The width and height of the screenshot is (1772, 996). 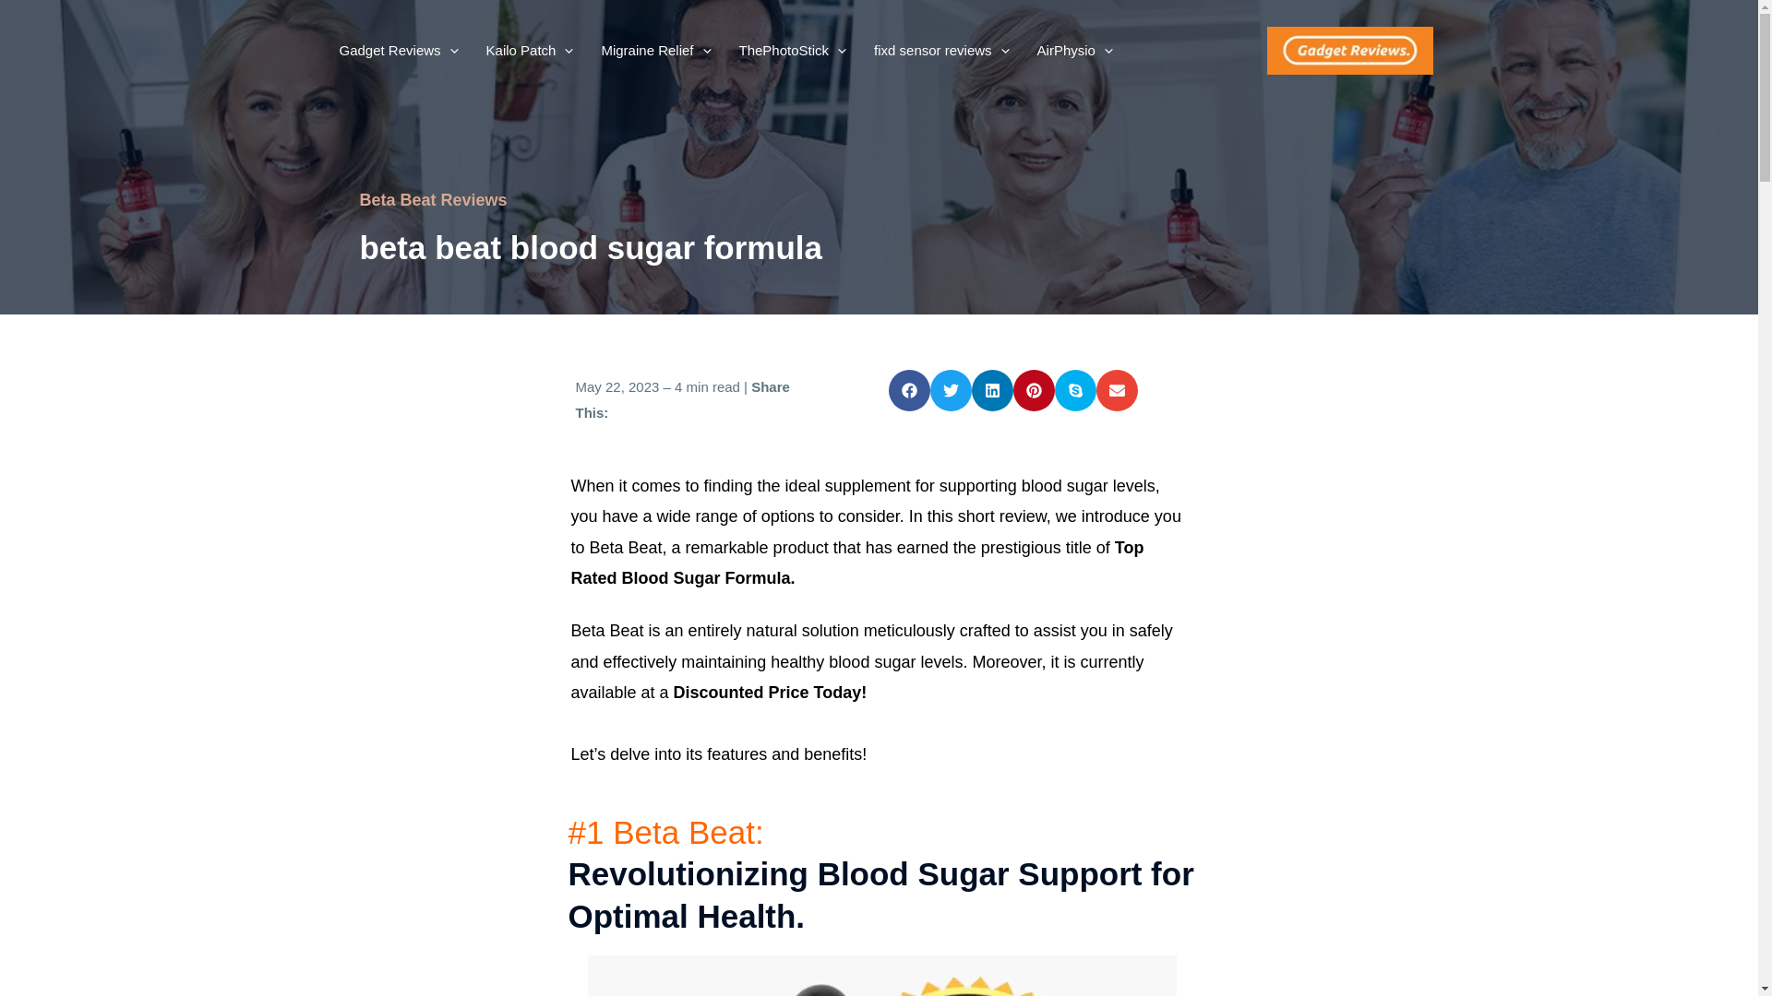 What do you see at coordinates (655, 51) in the screenshot?
I see `Migraine Relief` at bounding box center [655, 51].